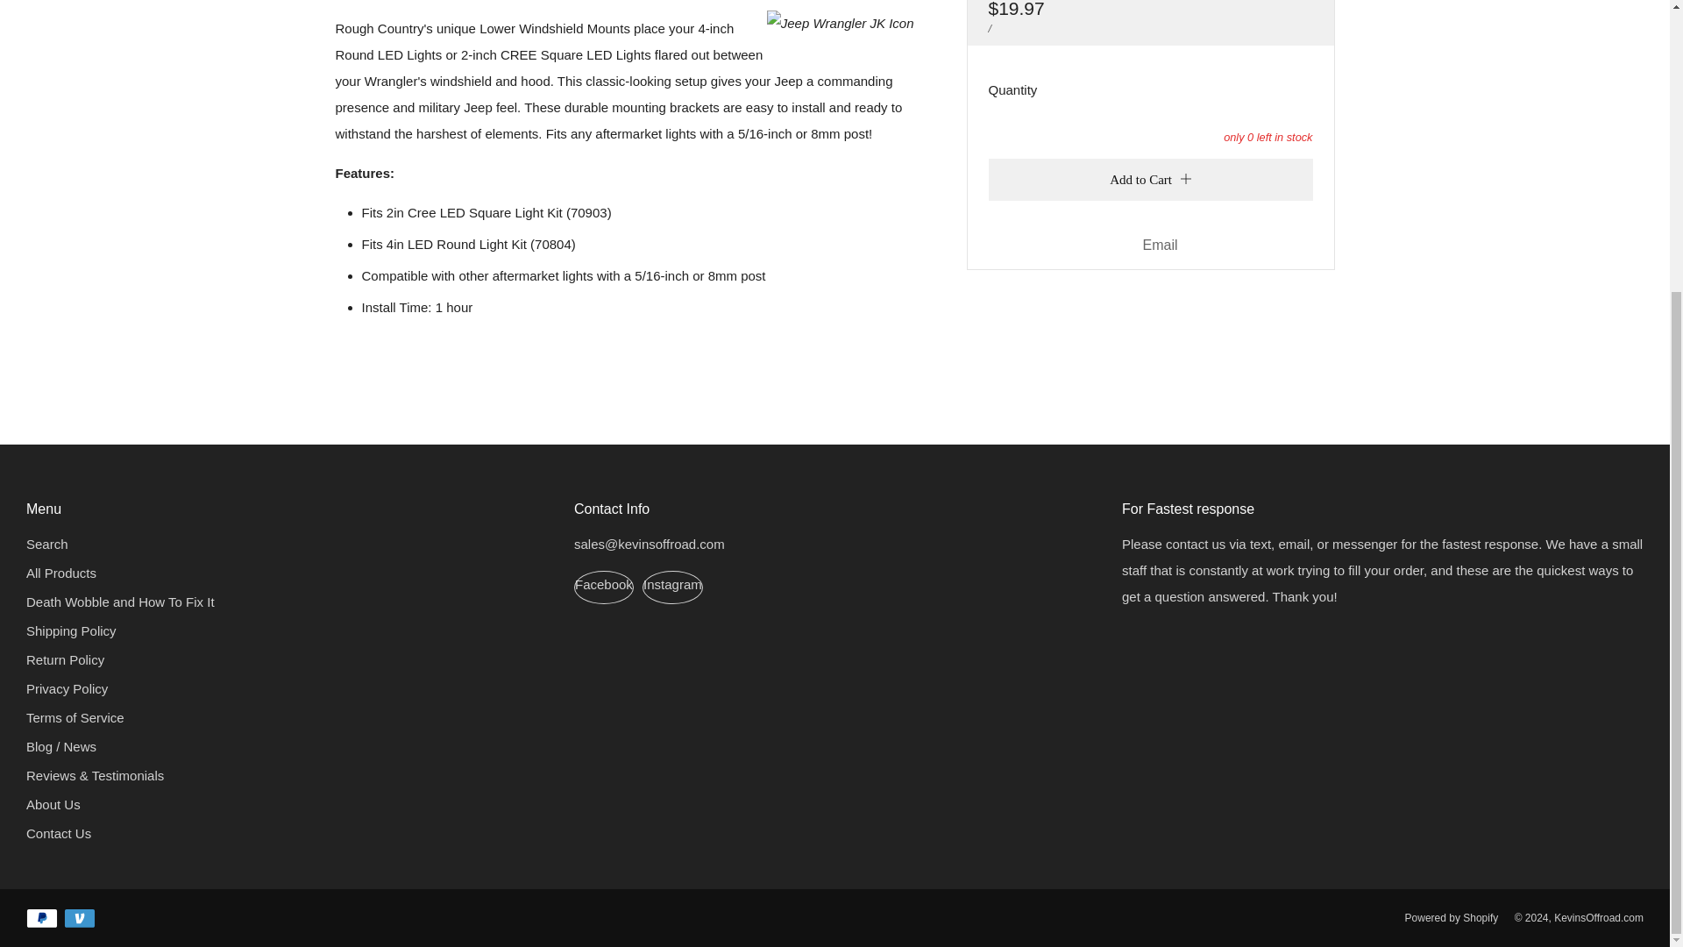 This screenshot has width=1683, height=947. I want to click on Add to Cart, so click(1150, 179).